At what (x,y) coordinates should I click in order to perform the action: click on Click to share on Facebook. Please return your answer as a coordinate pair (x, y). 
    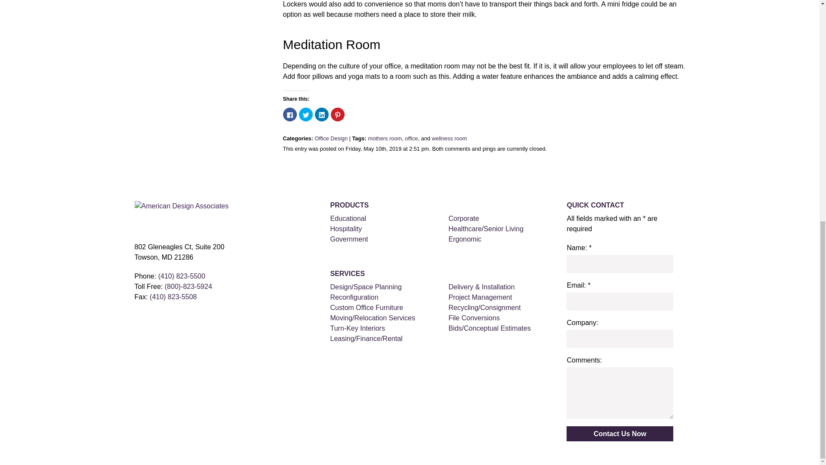
    Looking at the image, I should click on (290, 114).